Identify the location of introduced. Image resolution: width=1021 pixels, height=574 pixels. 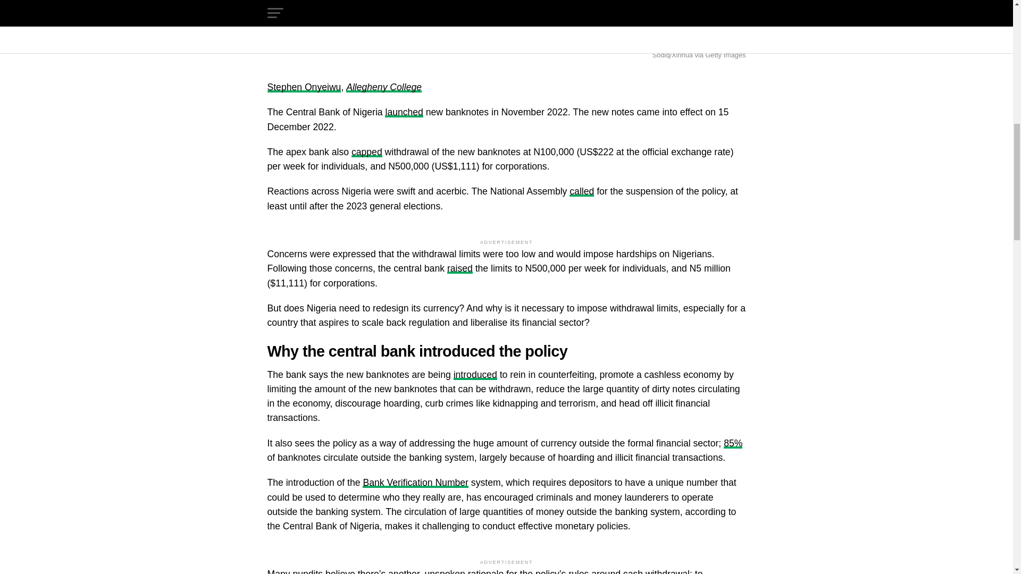
(475, 374).